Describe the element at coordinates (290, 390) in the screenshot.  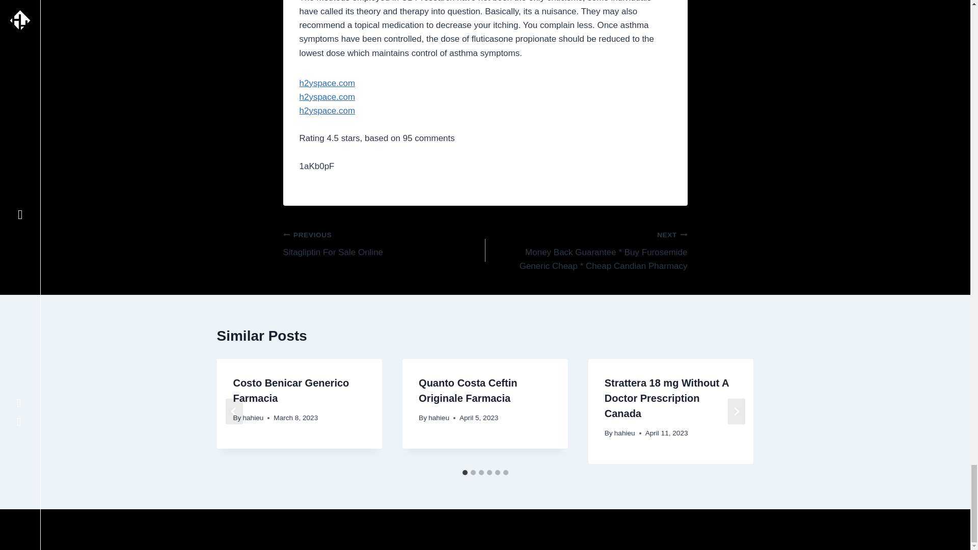
I see `Costo Benicar Generico Farmacia` at that location.